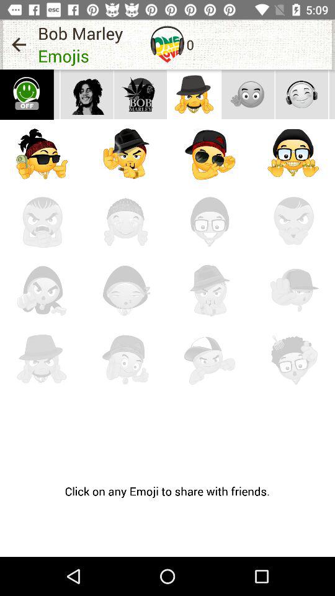 This screenshot has width=335, height=596. Describe the element at coordinates (167, 44) in the screenshot. I see `click item next to the bob marley item` at that location.